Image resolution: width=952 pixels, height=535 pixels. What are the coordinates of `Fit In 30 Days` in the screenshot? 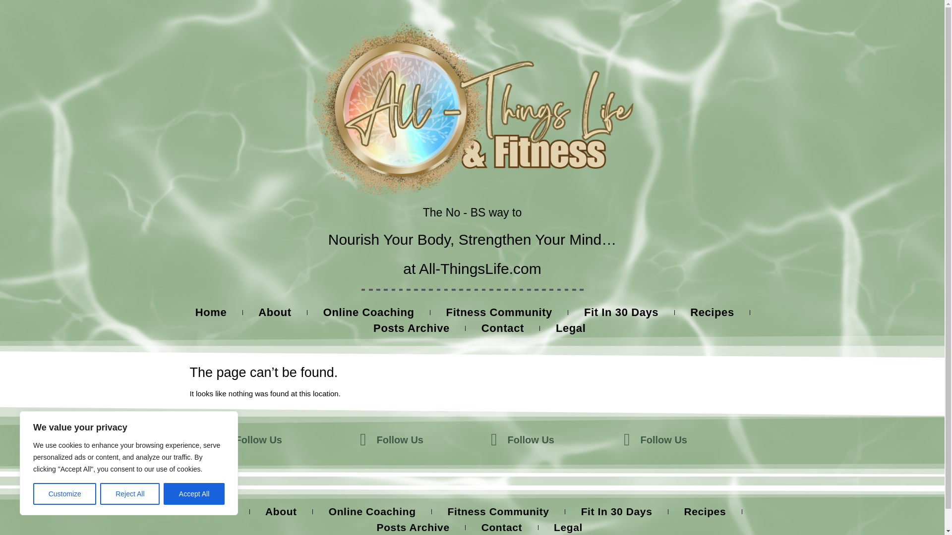 It's located at (621, 312).